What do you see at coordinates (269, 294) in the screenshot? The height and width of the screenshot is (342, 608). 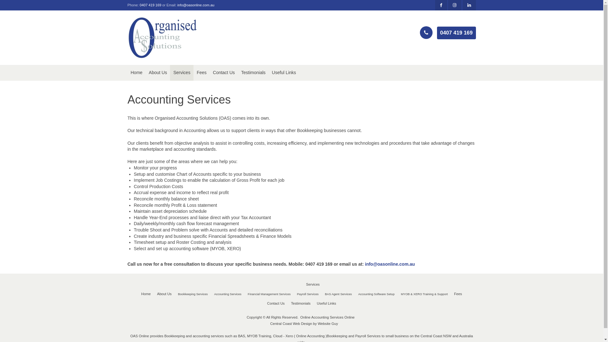 I see `Financial Management Services` at bounding box center [269, 294].